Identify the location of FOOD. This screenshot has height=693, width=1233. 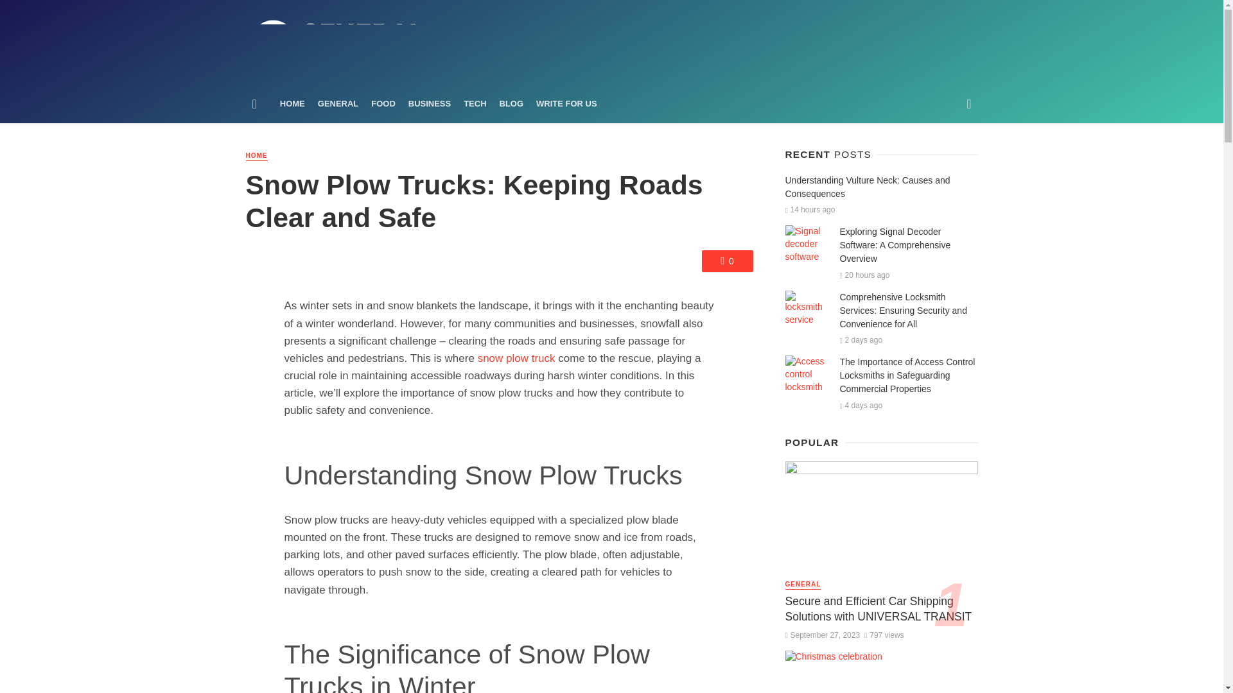
(383, 104).